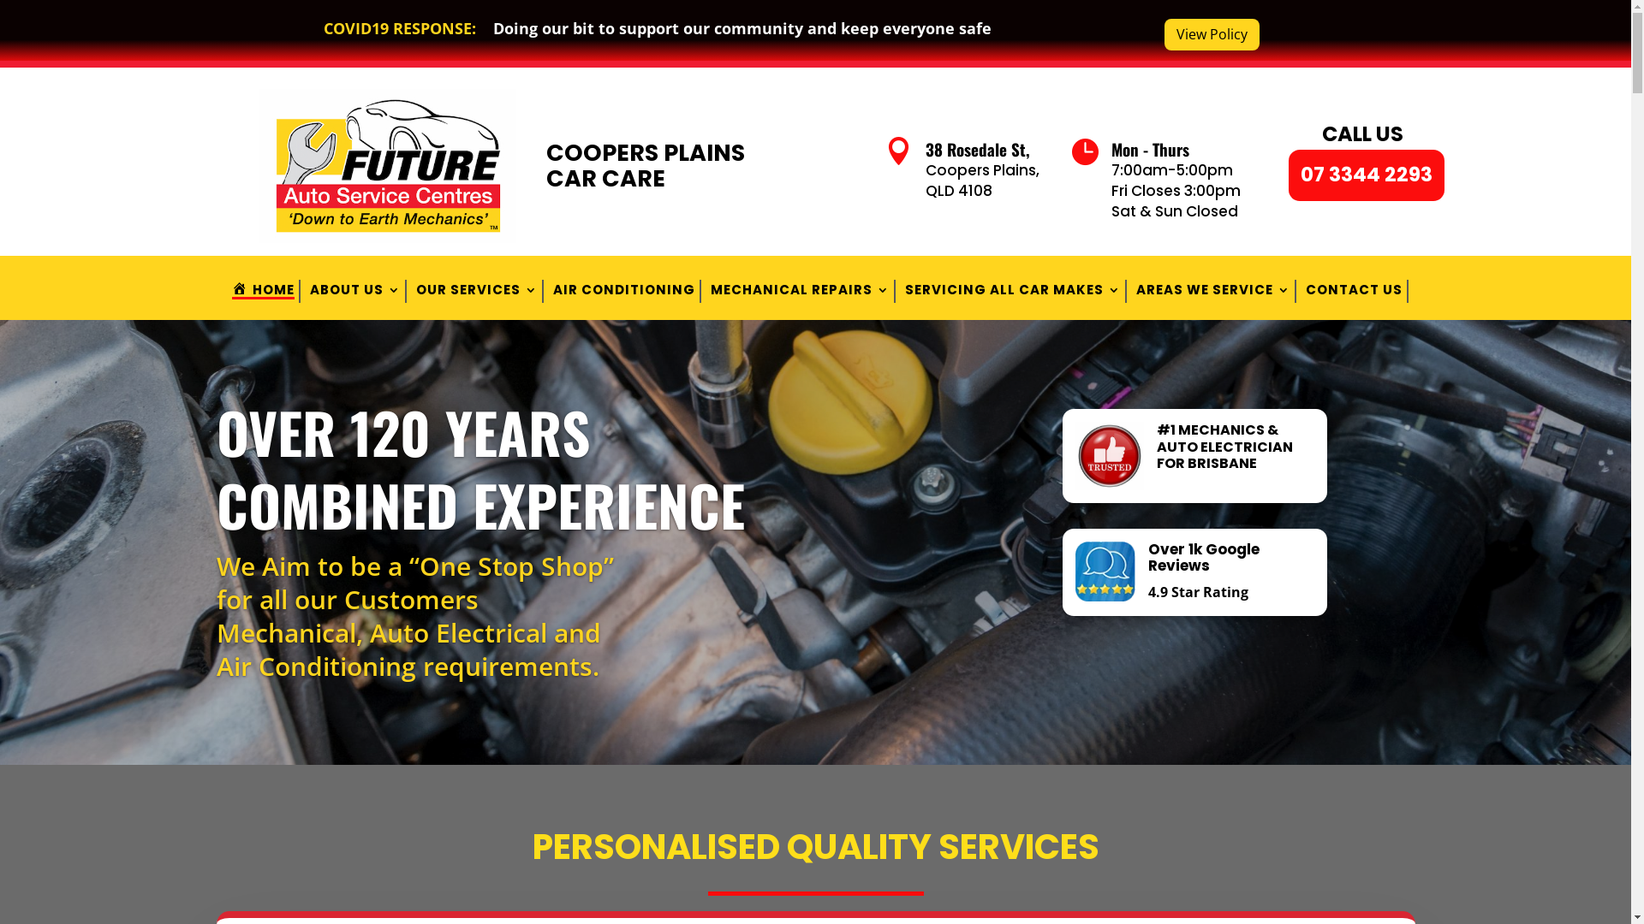 The image size is (1644, 924). Describe the element at coordinates (800, 293) in the screenshot. I see `MECHANICAL REPAIRS` at that location.